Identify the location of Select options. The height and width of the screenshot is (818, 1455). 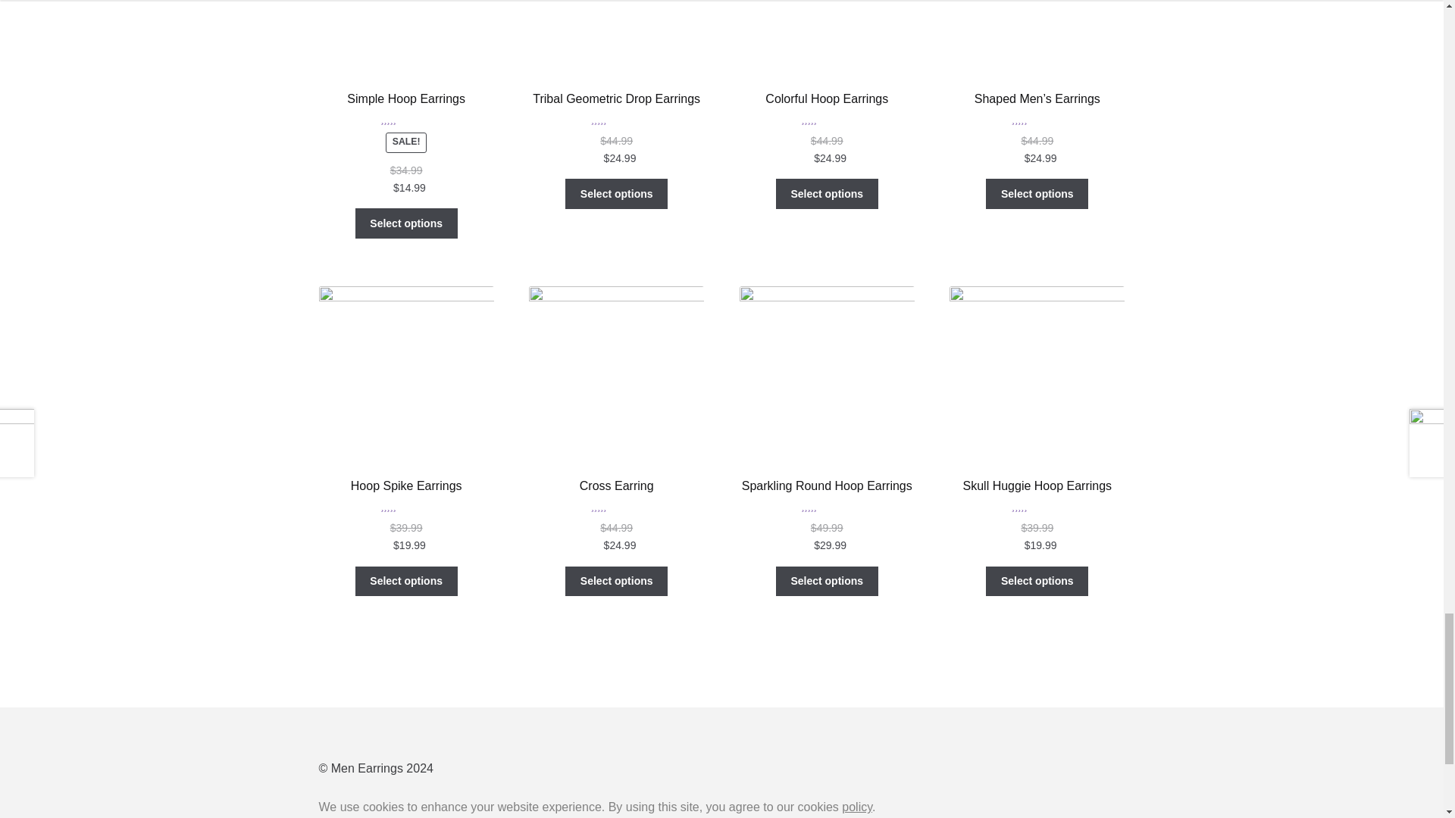
(827, 194).